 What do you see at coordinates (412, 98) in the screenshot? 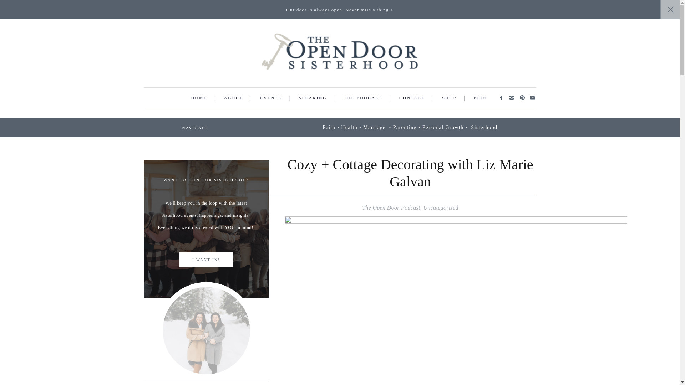
I see `CONTACT` at bounding box center [412, 98].